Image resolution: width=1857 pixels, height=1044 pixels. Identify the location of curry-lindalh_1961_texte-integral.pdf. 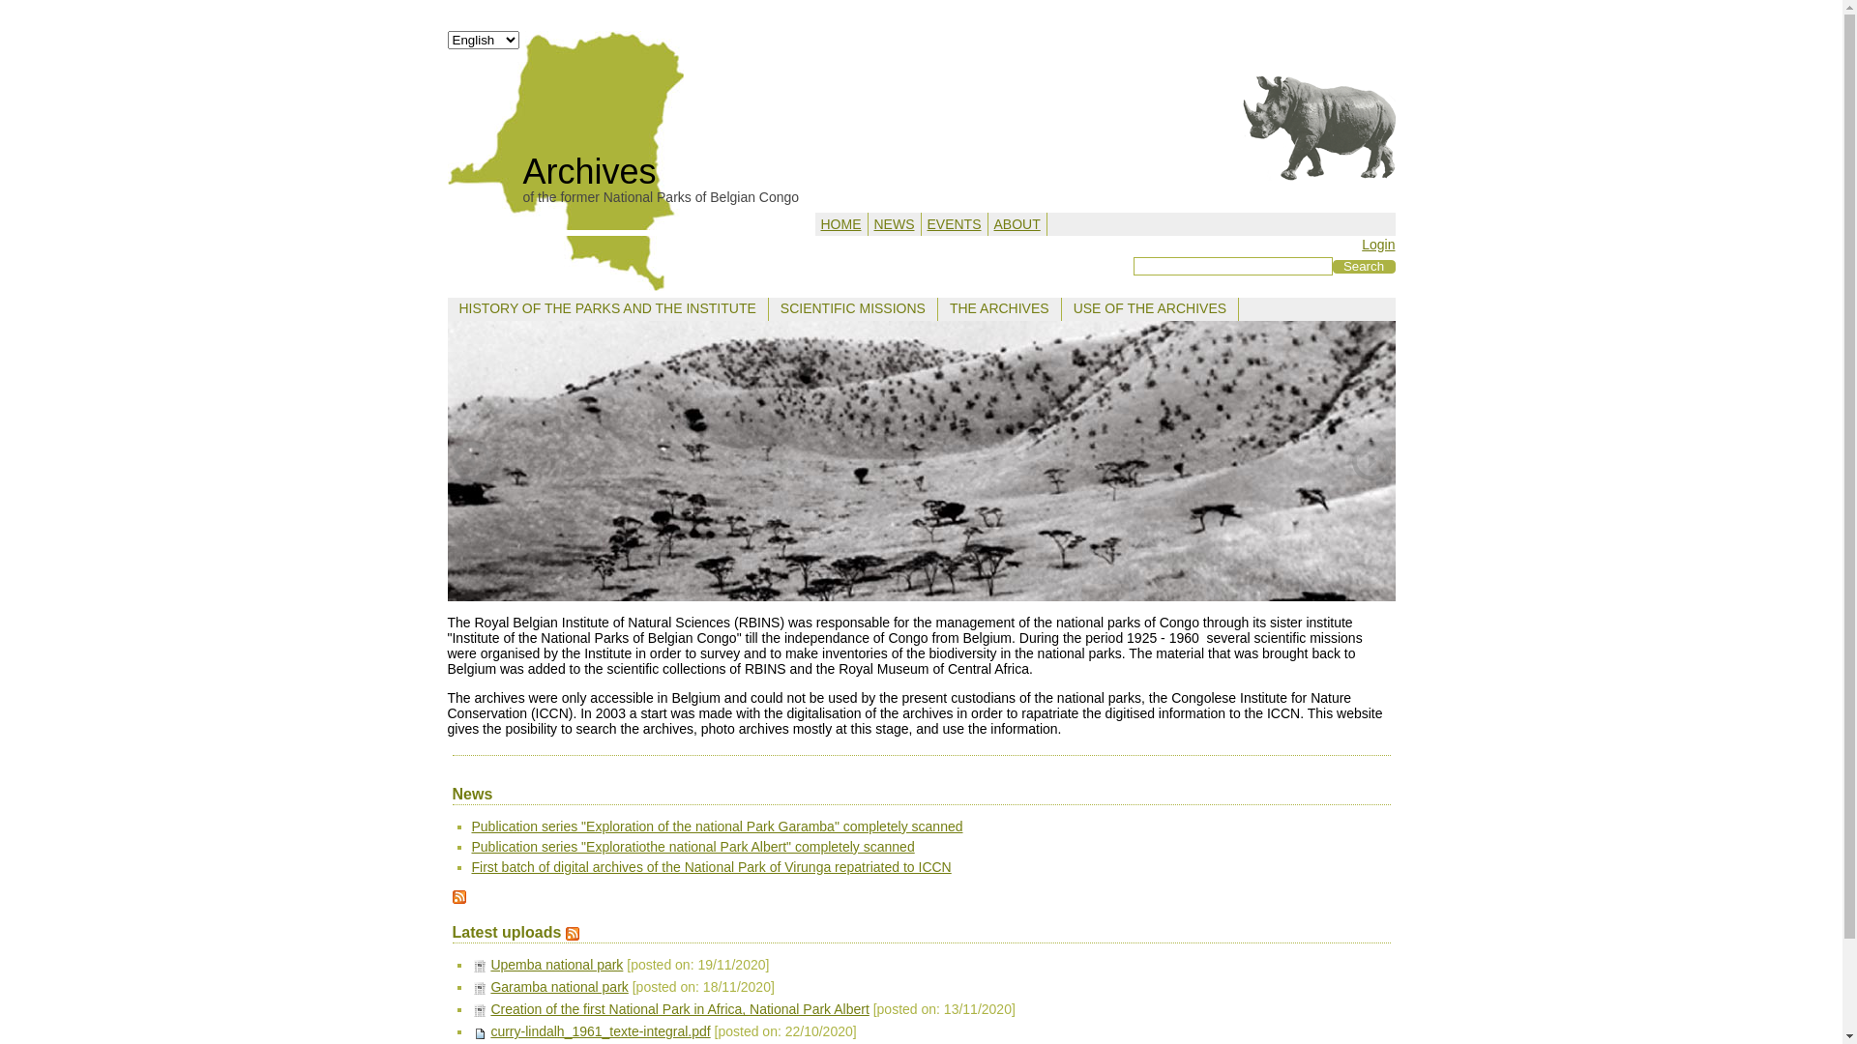
(600, 1031).